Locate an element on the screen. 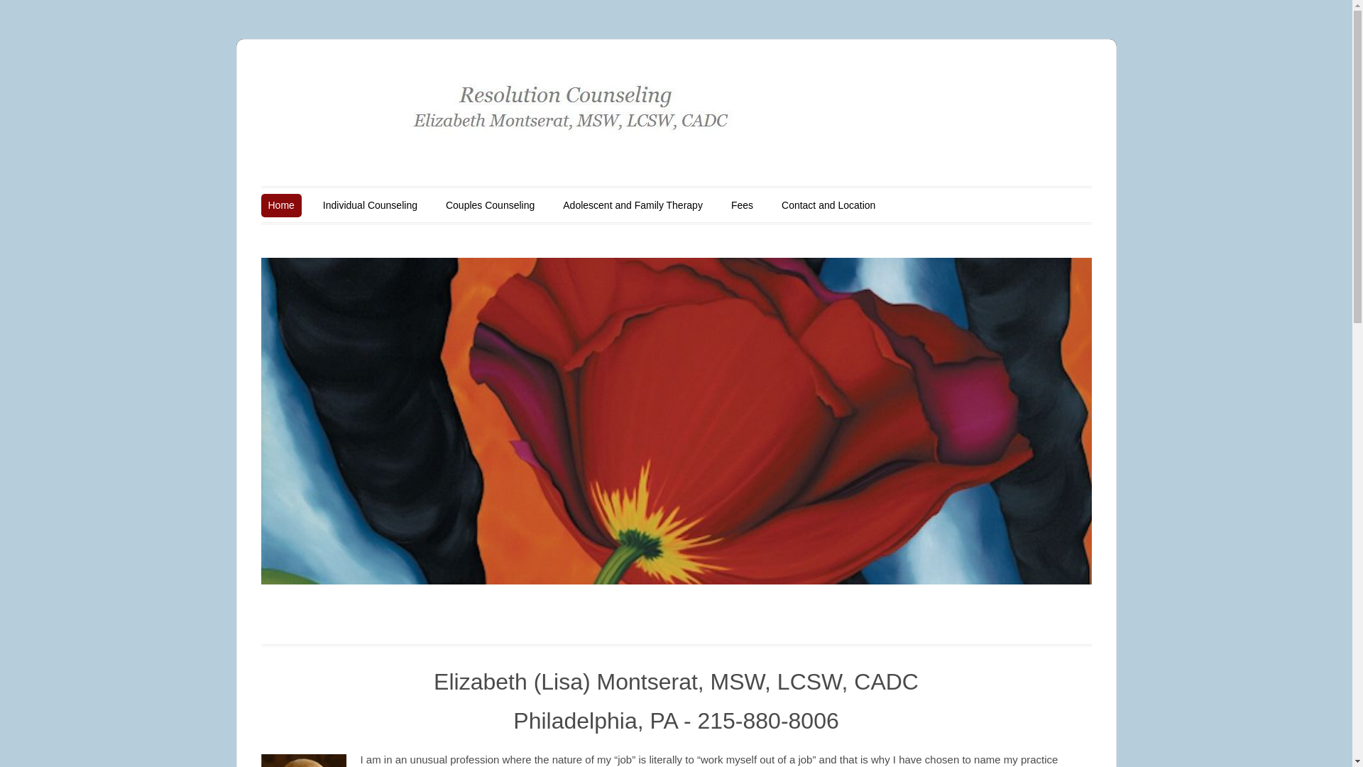 This screenshot has height=767, width=1363. Fees is located at coordinates (742, 205).